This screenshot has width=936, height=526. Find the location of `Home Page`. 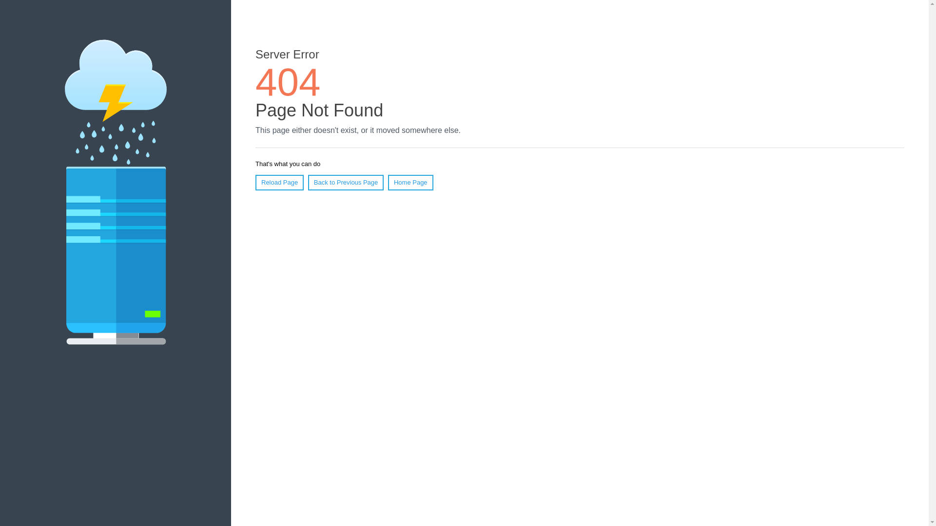

Home Page is located at coordinates (410, 183).